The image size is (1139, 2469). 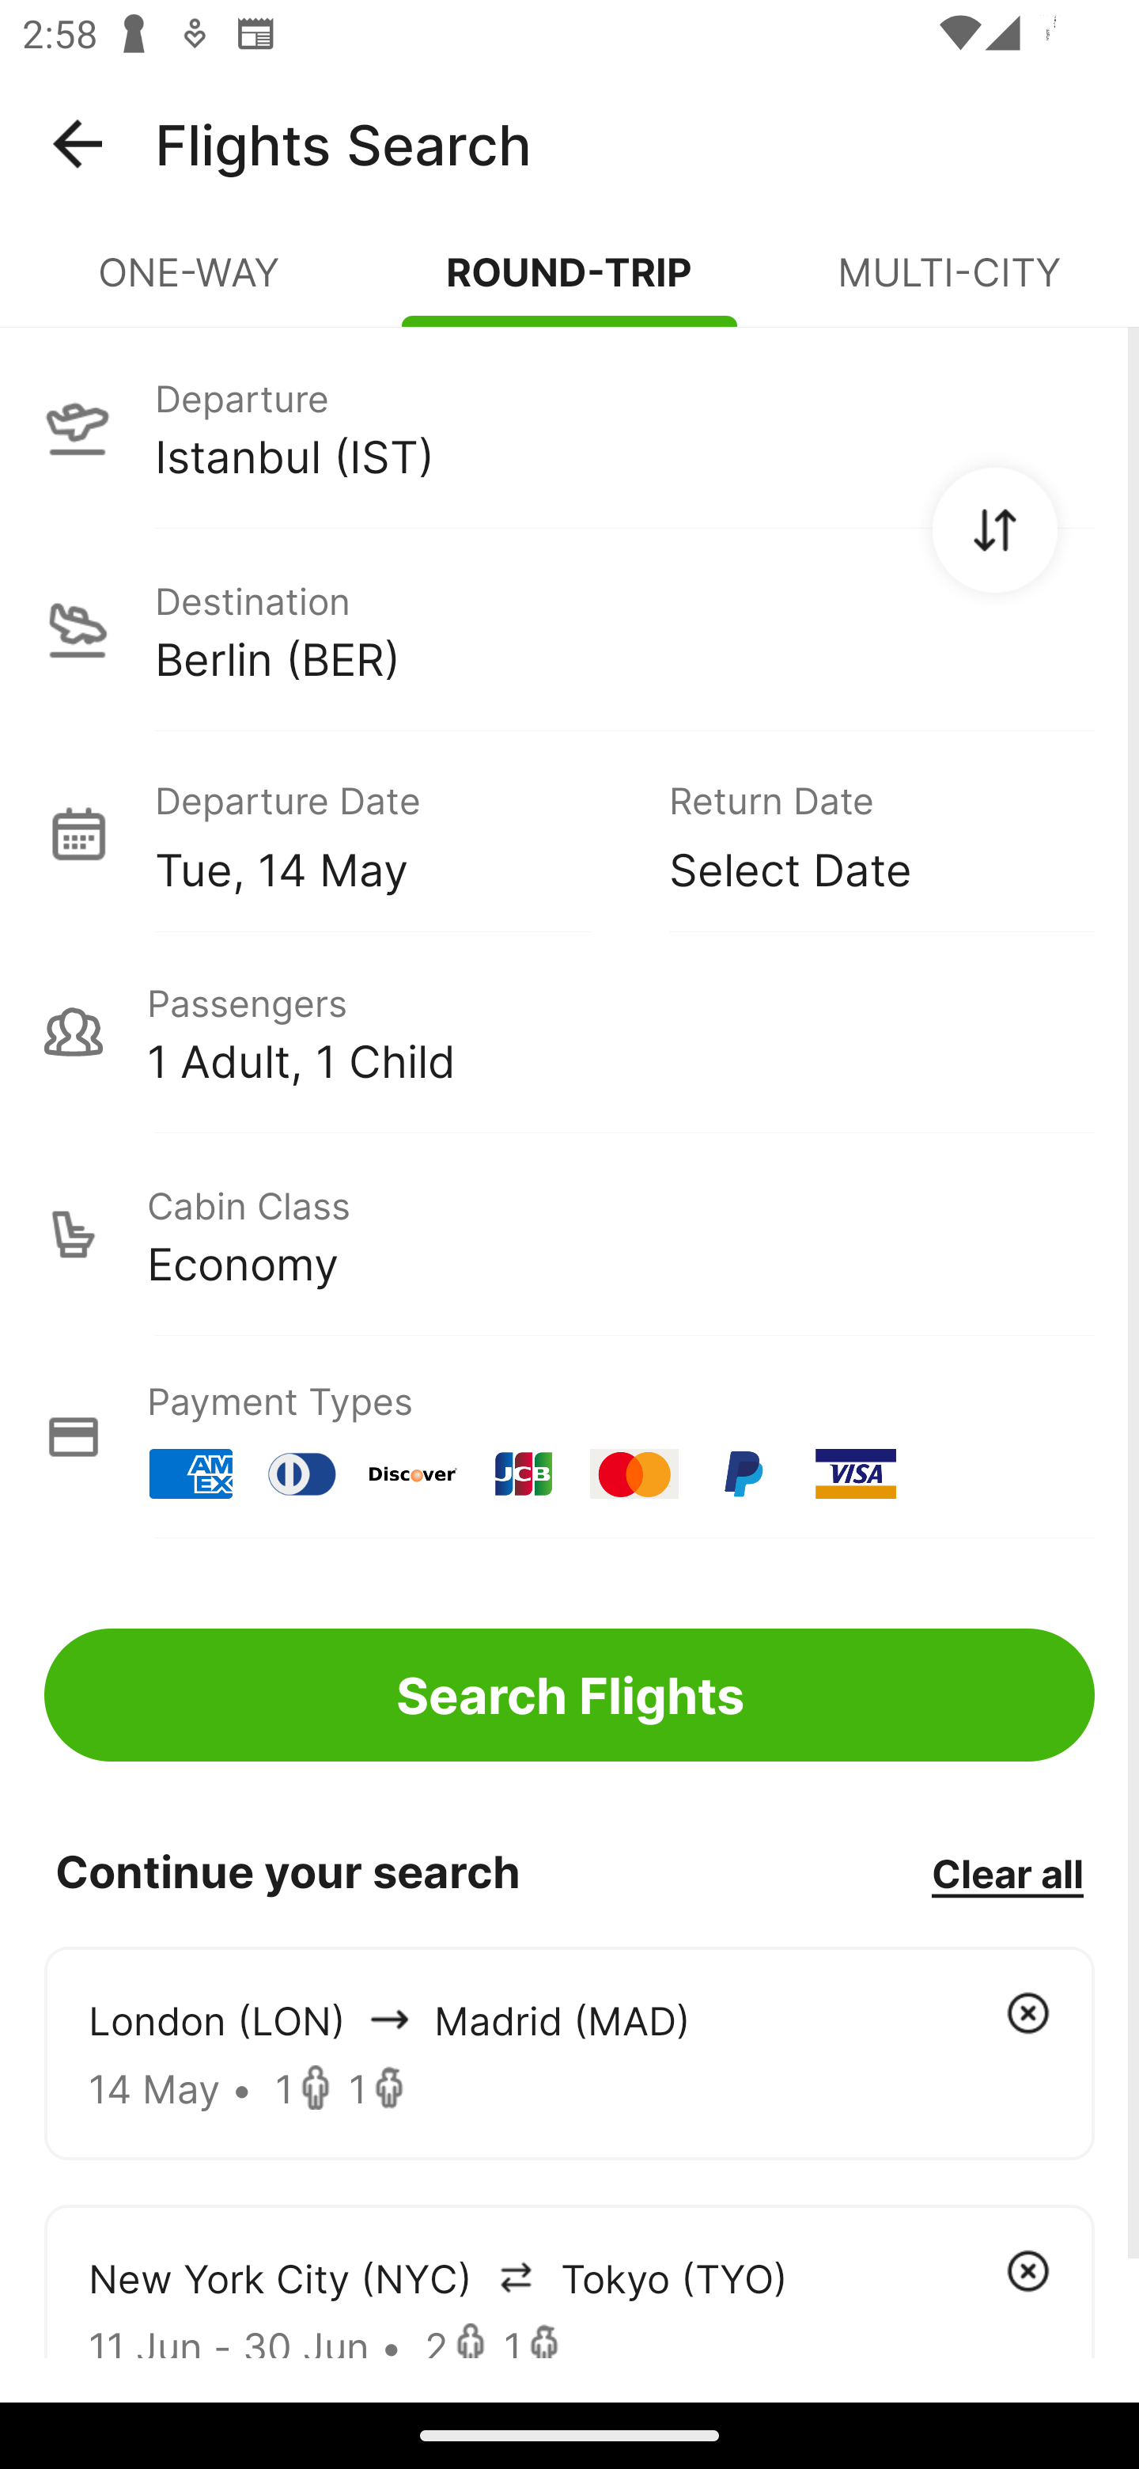 I want to click on Passengers 1 Adult, 1 Child, so click(x=569, y=1032).